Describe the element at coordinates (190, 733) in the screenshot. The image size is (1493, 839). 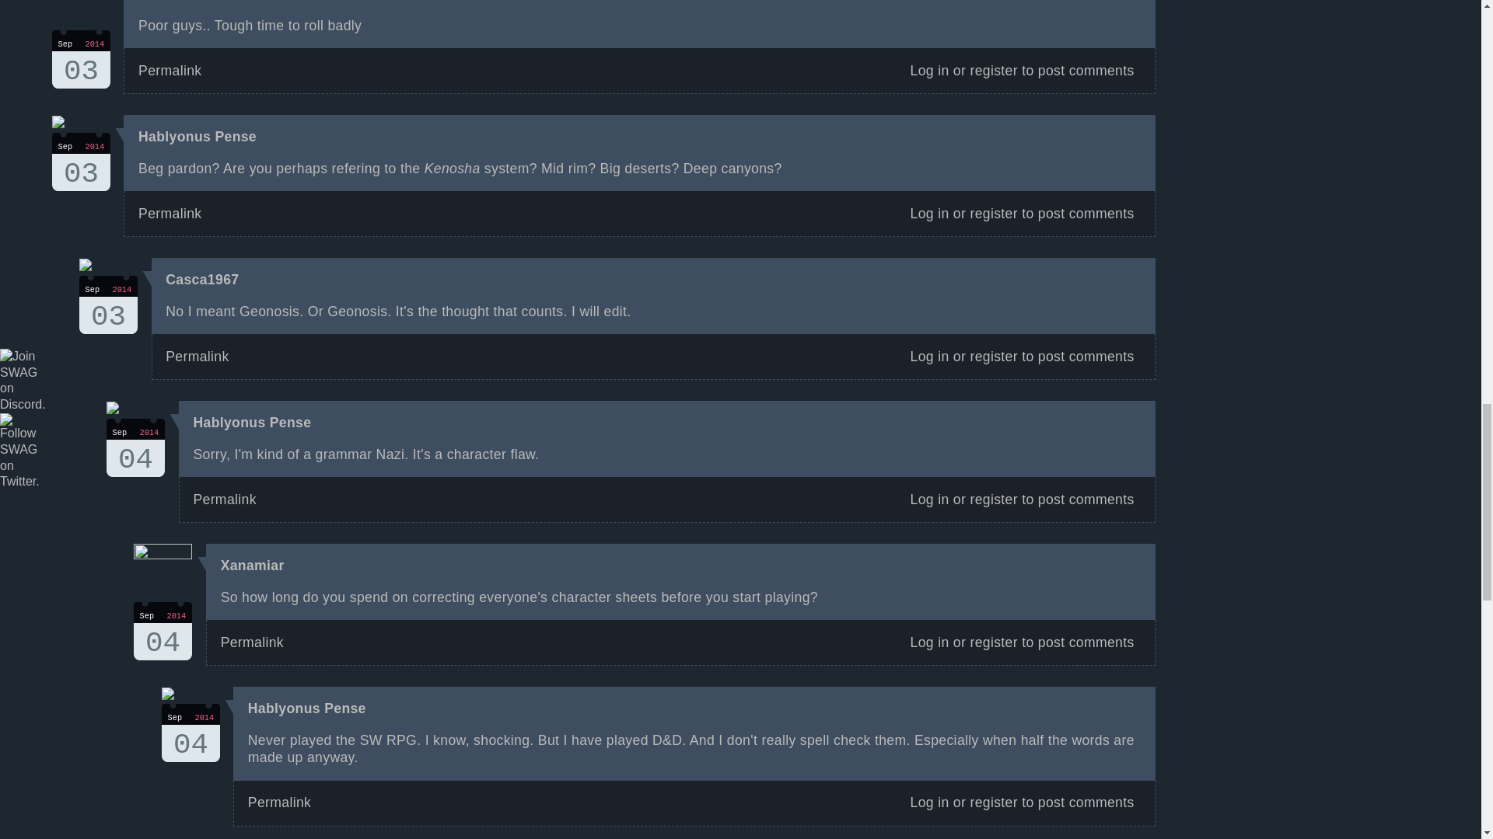
I see `Xanamiar` at that location.